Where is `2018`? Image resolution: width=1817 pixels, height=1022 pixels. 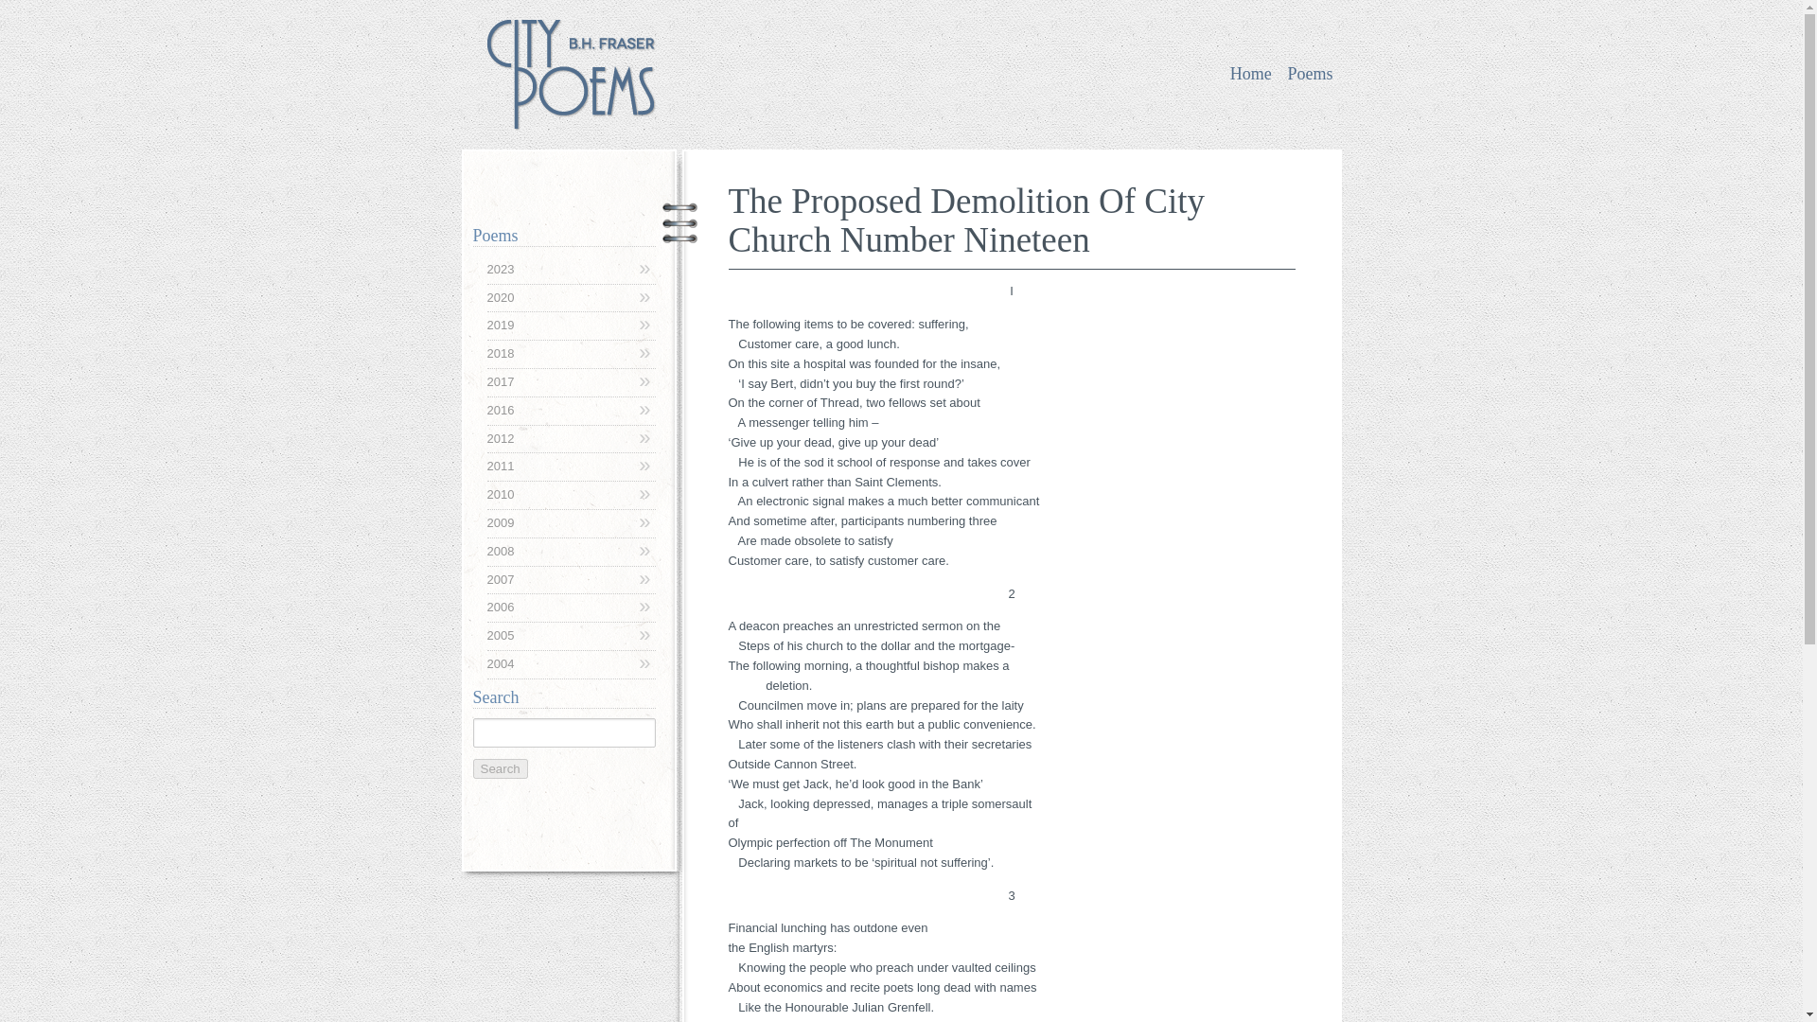 2018 is located at coordinates (570, 354).